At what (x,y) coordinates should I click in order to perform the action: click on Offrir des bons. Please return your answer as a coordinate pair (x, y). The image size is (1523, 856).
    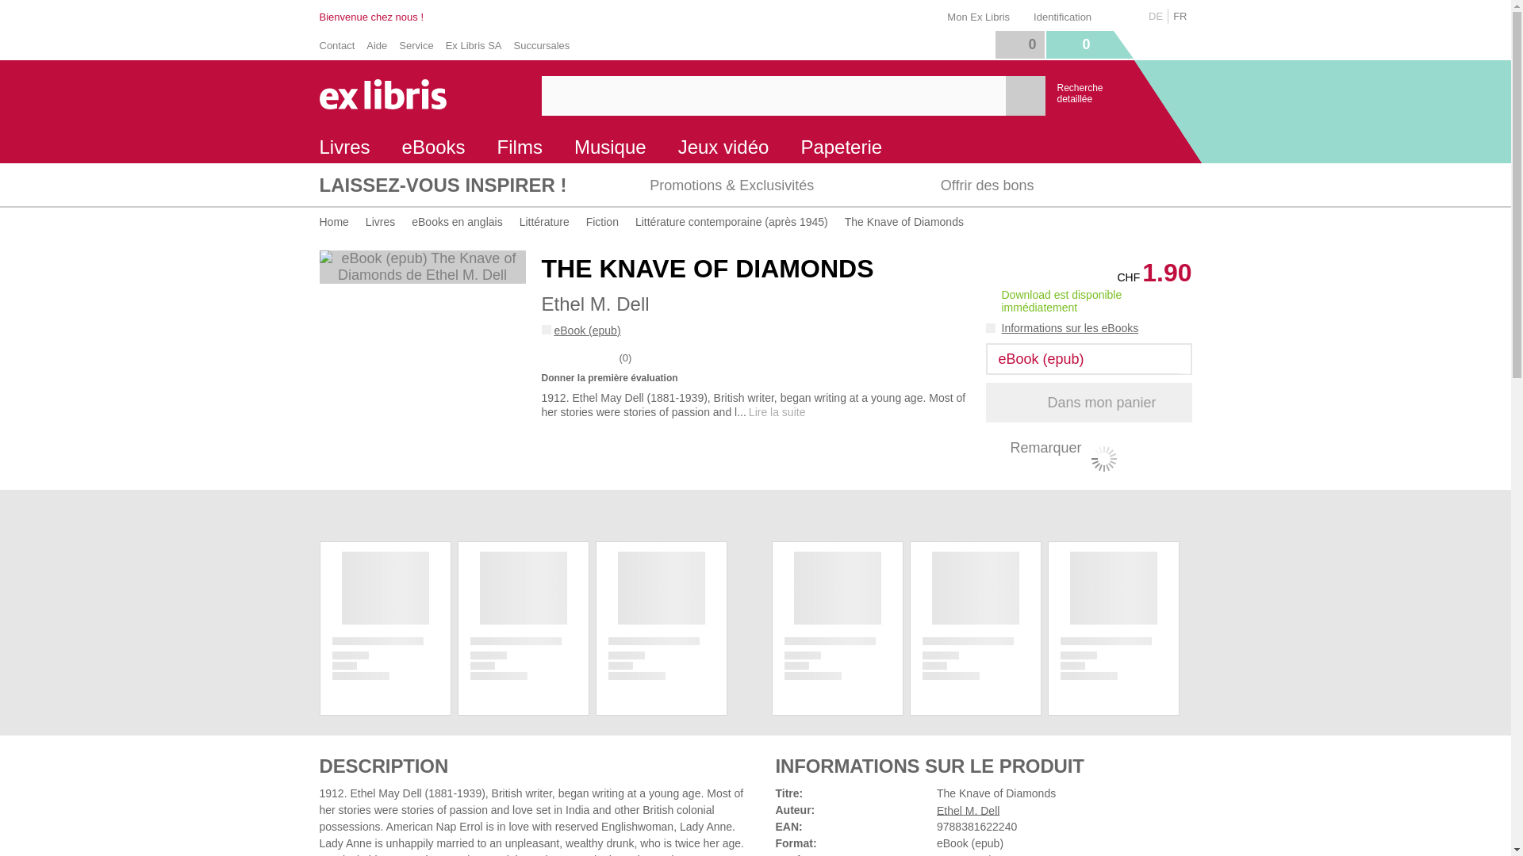
    Looking at the image, I should click on (1047, 185).